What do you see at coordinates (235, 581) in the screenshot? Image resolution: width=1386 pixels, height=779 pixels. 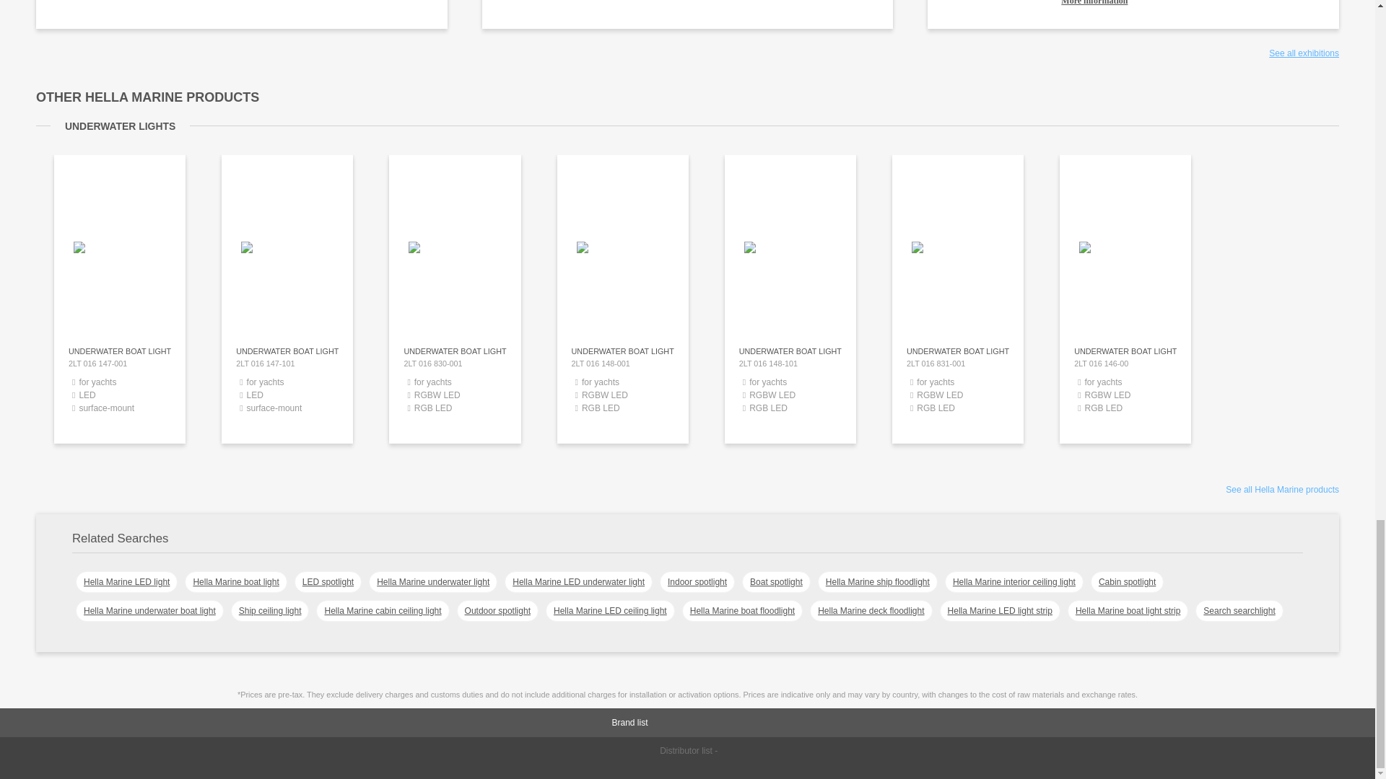 I see `Hella Marine boat light` at bounding box center [235, 581].